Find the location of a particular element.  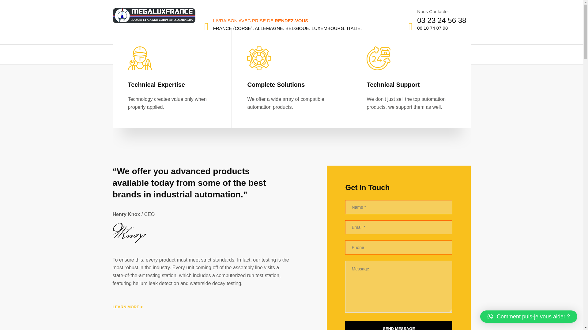

CONTACT is located at coordinates (373, 54).